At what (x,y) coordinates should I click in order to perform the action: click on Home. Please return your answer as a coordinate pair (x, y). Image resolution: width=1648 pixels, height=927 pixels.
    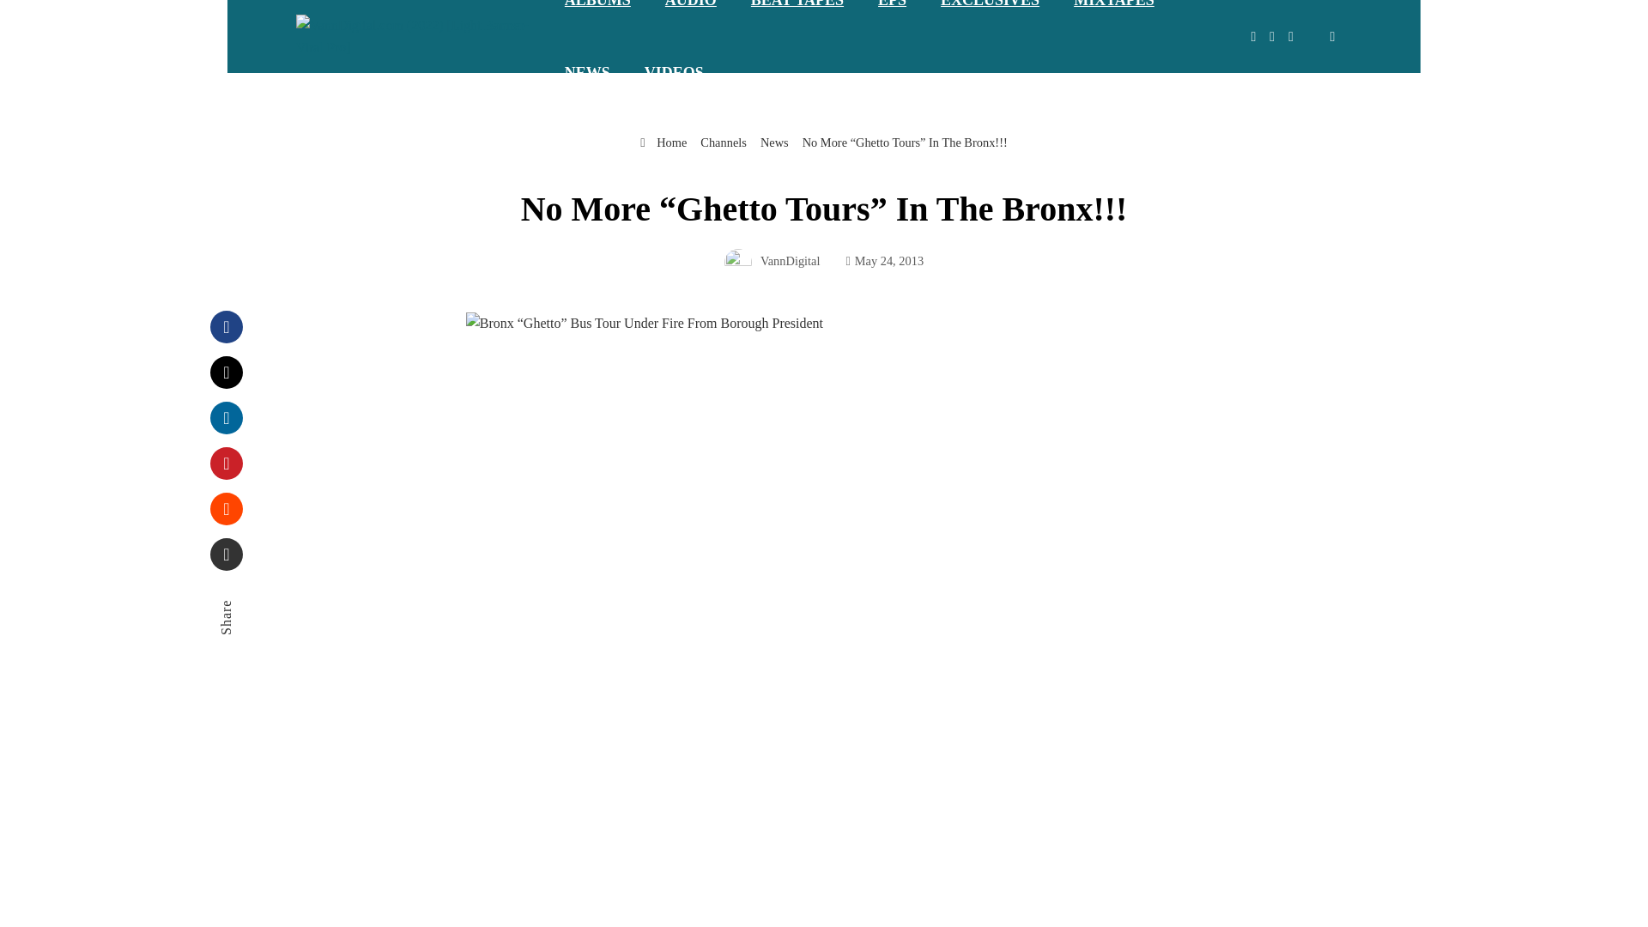
    Looking at the image, I should click on (663, 142).